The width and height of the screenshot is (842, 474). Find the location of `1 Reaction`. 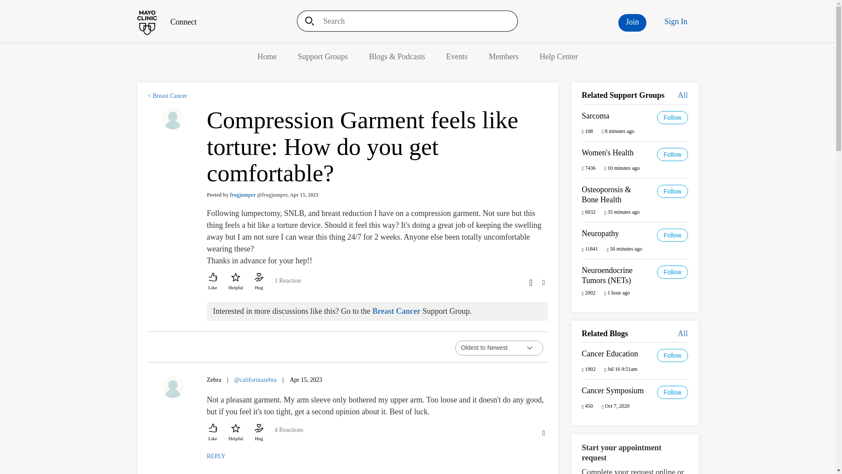

1 Reaction is located at coordinates (287, 284).